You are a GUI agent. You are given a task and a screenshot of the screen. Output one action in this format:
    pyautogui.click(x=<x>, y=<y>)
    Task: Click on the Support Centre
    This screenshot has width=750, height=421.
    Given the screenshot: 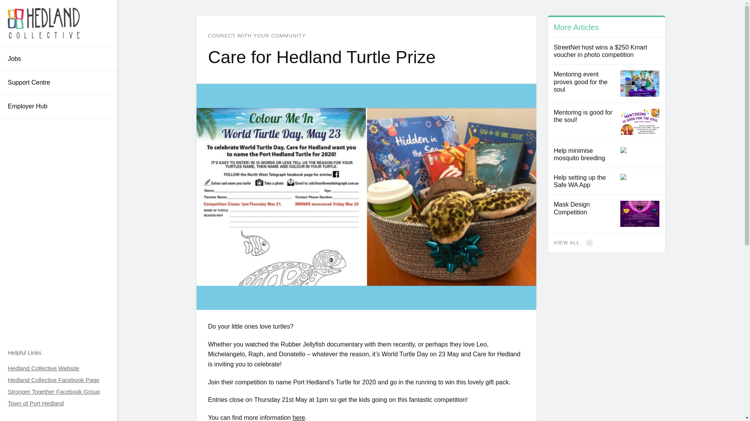 What is the action you would take?
    pyautogui.click(x=59, y=83)
    